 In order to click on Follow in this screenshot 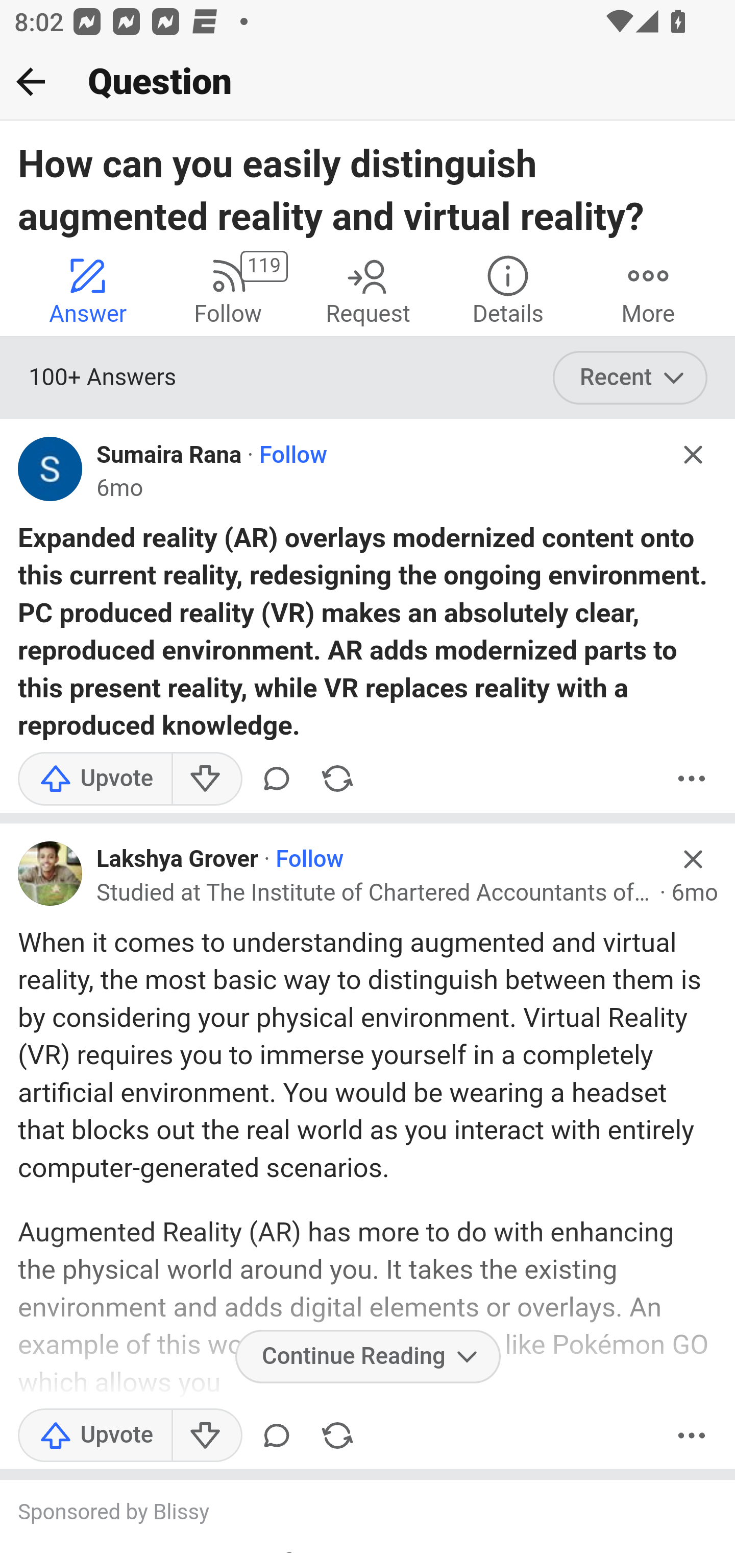, I will do `click(292, 456)`.